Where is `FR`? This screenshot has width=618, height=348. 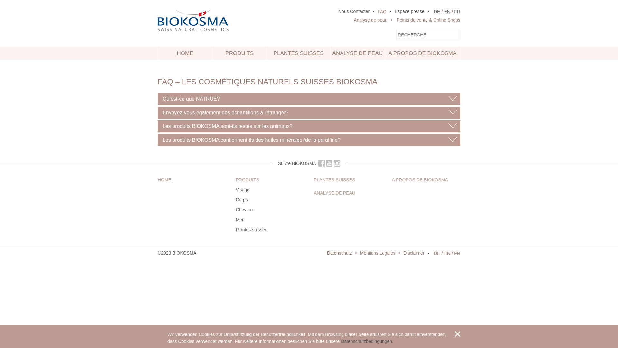 FR is located at coordinates (457, 12).